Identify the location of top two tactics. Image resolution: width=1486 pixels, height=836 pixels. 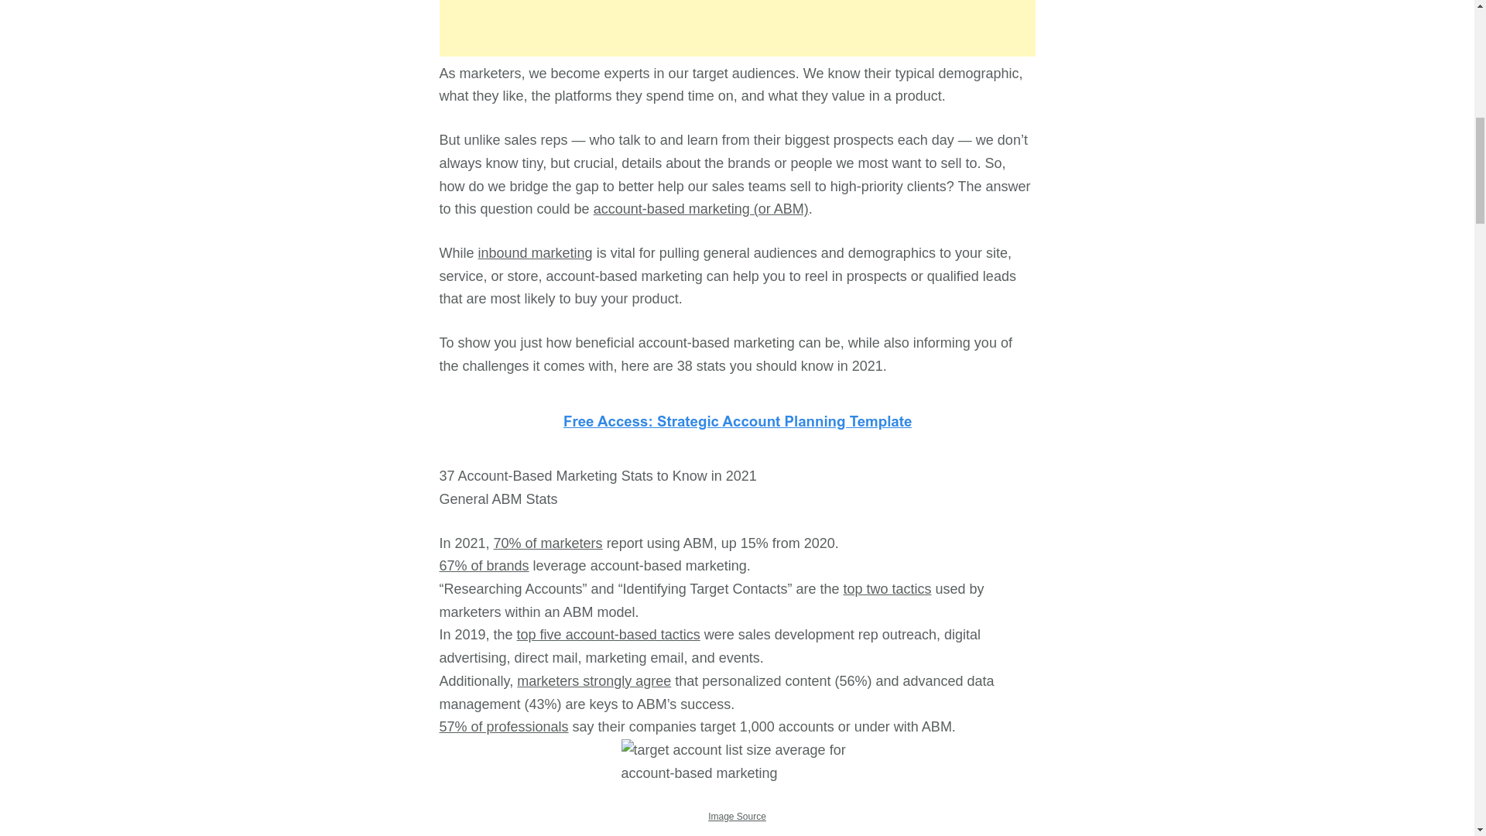
(887, 588).